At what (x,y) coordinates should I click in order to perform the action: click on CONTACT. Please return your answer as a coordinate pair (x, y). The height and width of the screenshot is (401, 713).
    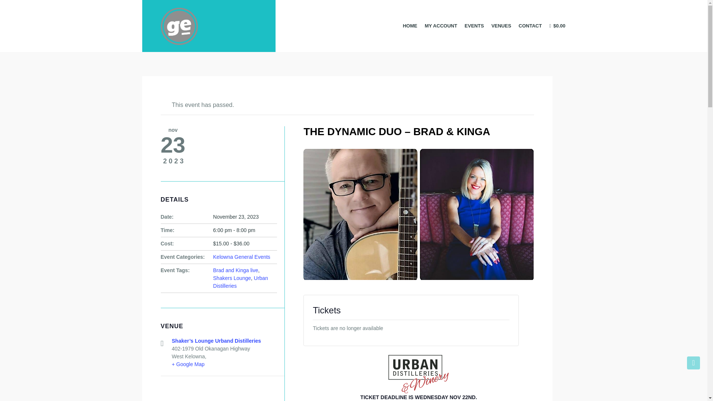
    Looking at the image, I should click on (530, 26).